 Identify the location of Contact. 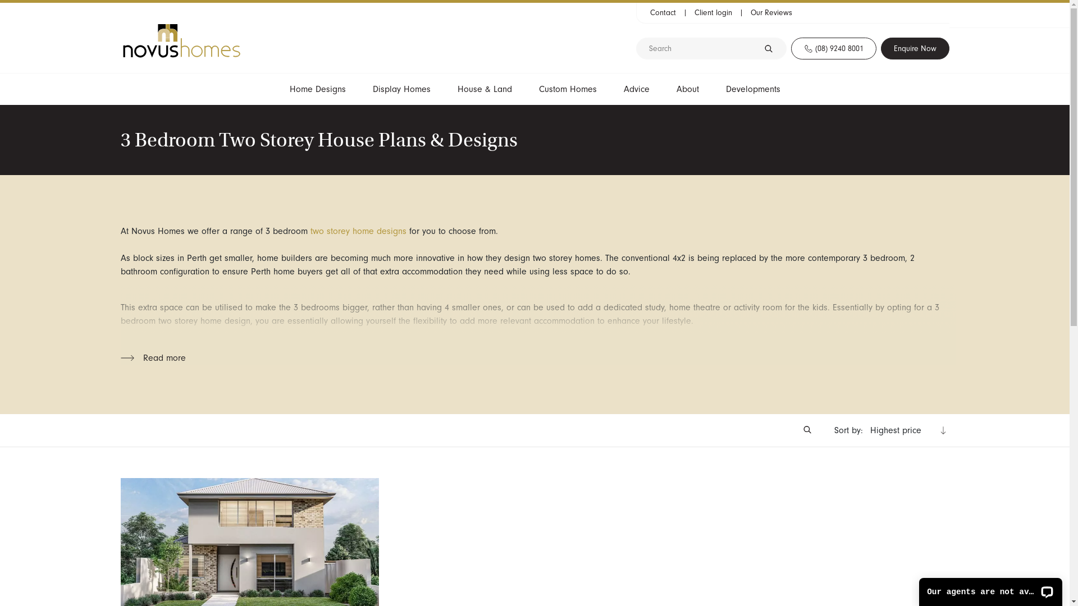
(663, 13).